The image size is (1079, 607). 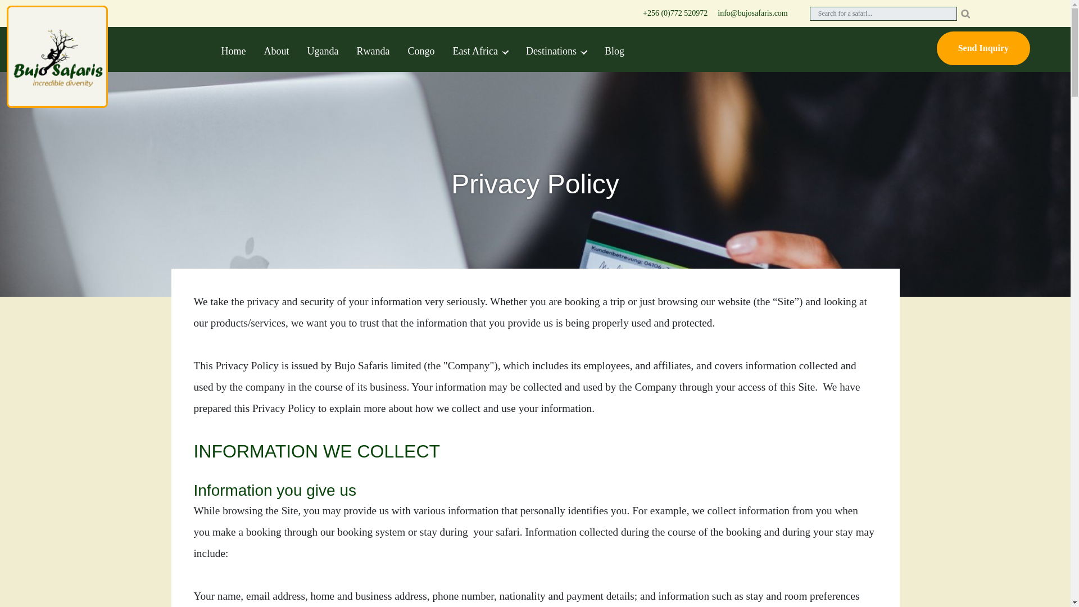 What do you see at coordinates (420, 48) in the screenshot?
I see `Congo` at bounding box center [420, 48].